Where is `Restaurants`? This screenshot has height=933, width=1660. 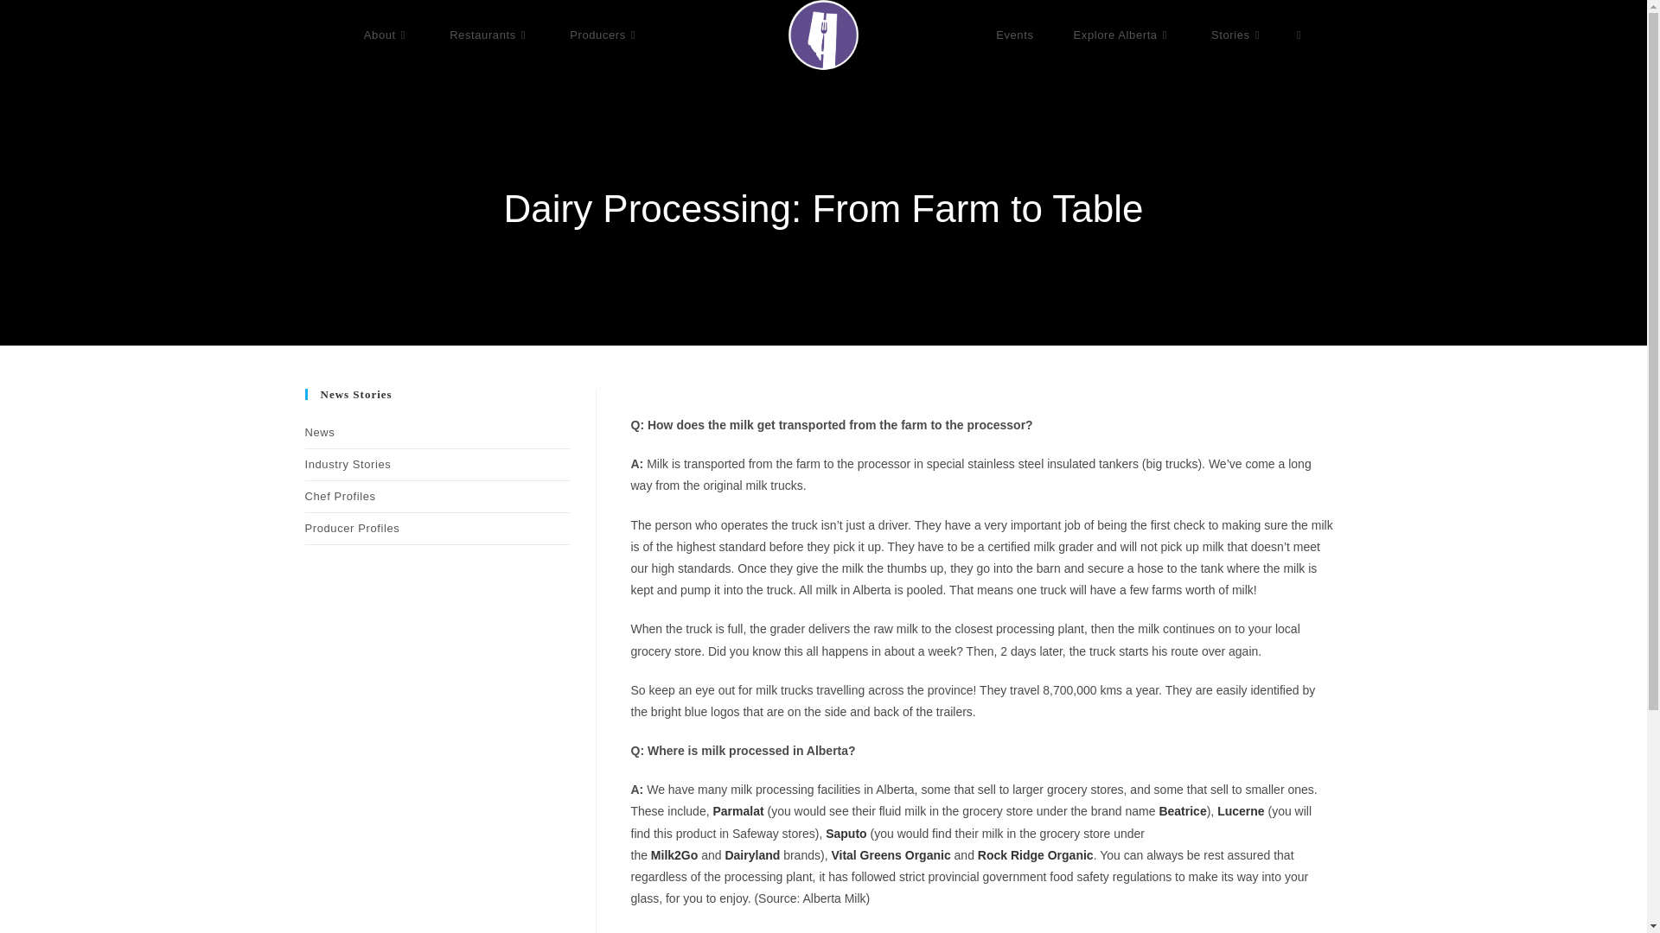 Restaurants is located at coordinates (489, 35).